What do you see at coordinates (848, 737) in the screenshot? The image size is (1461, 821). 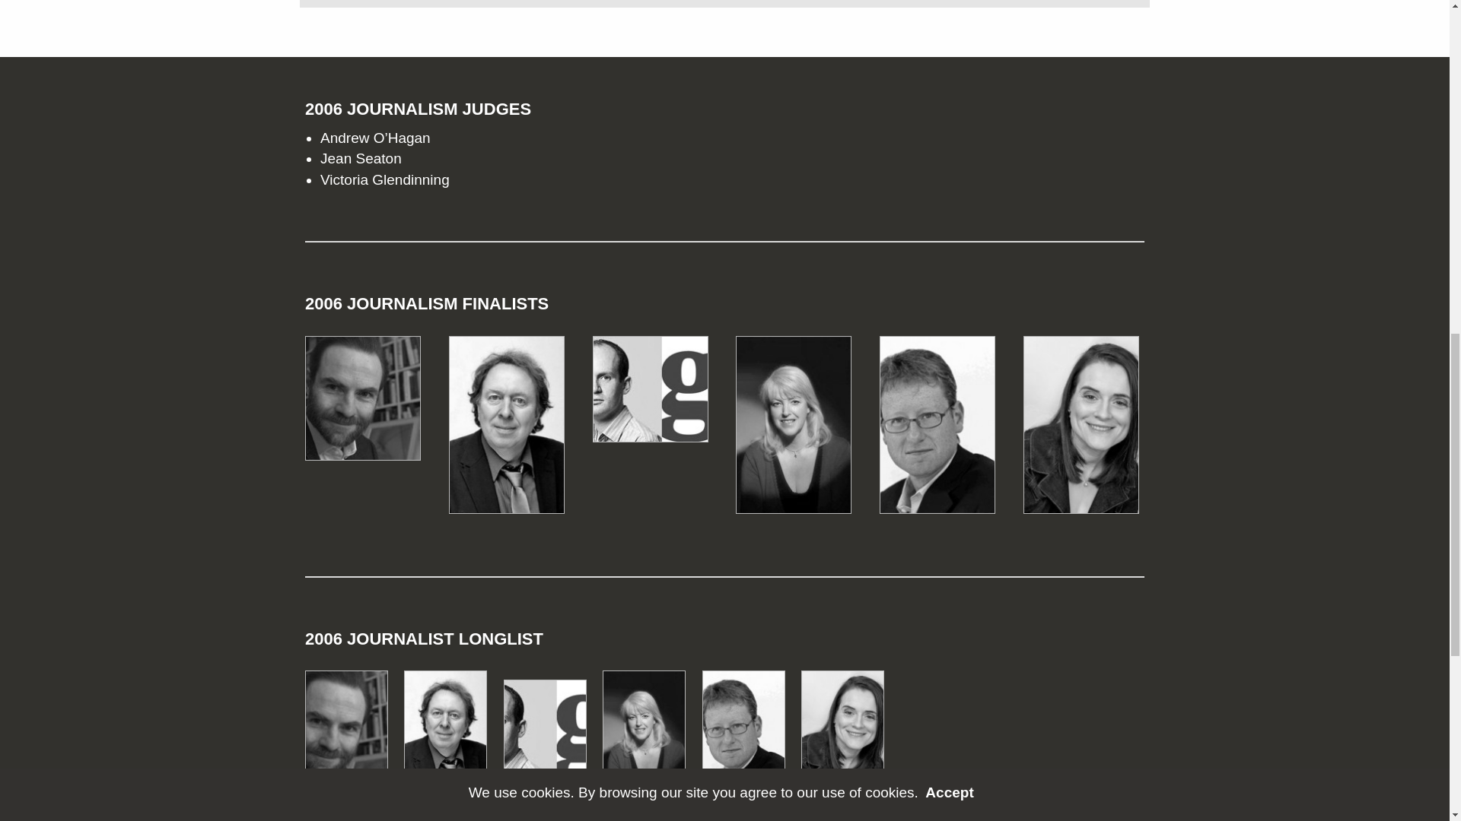 I see `Bronwen Maddox` at bounding box center [848, 737].